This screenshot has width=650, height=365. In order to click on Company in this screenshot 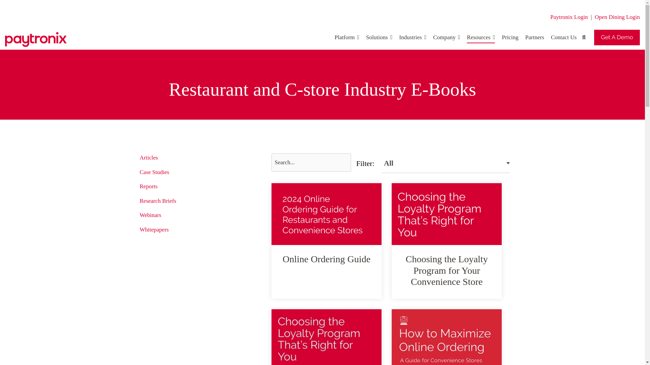, I will do `click(447, 38)`.